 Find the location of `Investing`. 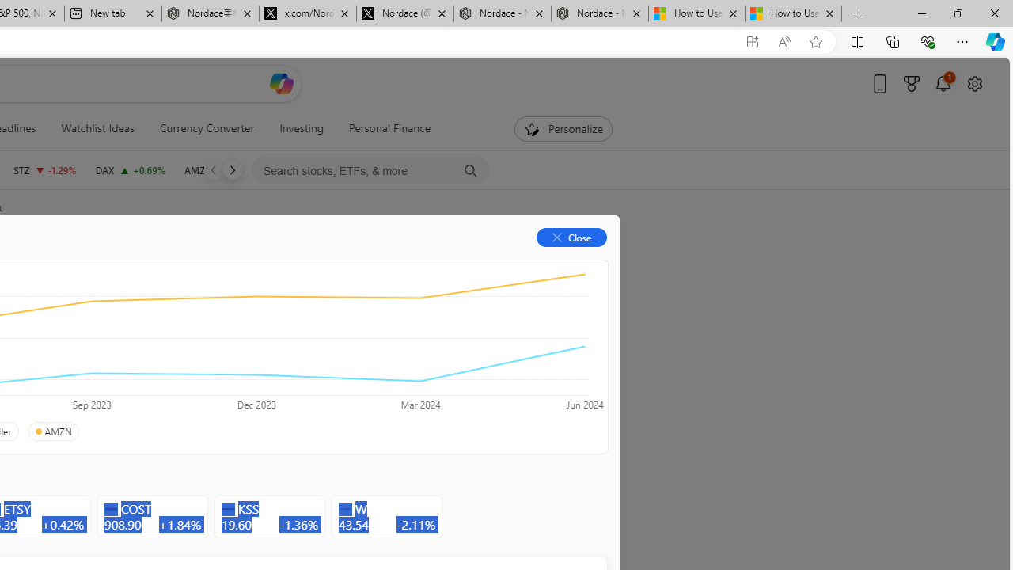

Investing is located at coordinates (302, 128).